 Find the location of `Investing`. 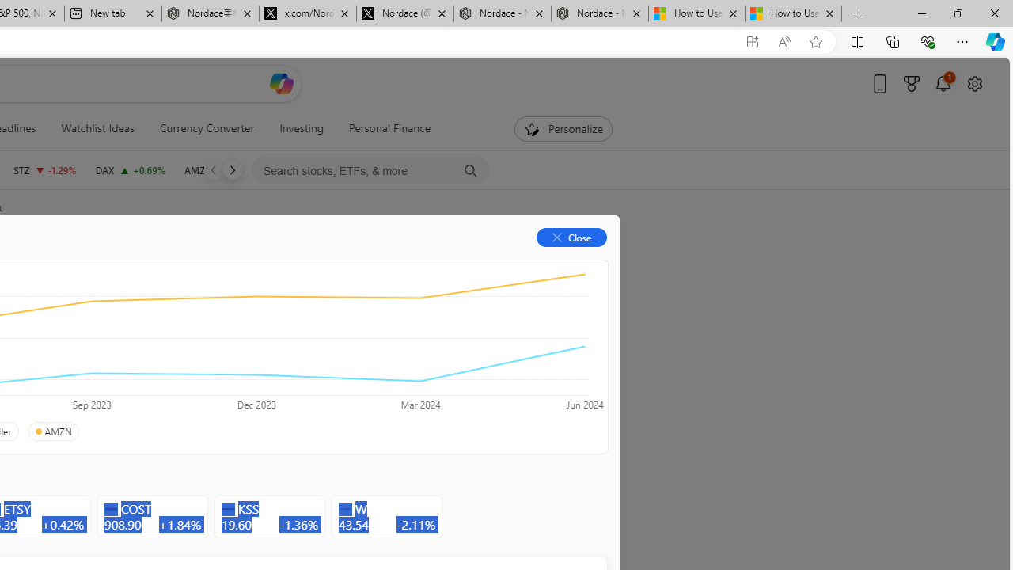

Investing is located at coordinates (302, 128).